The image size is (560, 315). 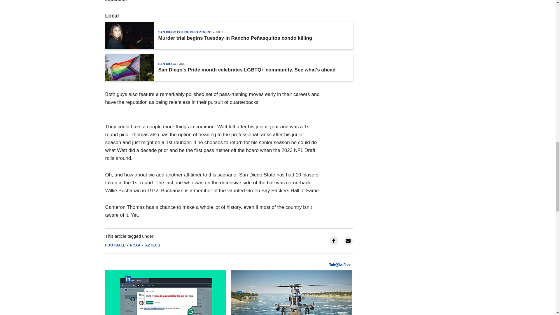 What do you see at coordinates (185, 32) in the screenshot?
I see `SAN DIEGO POLICE DEPARTMENT` at bounding box center [185, 32].